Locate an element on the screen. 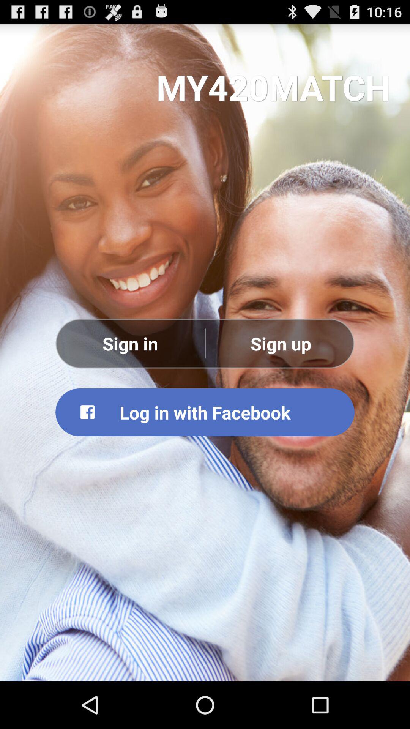  click sign in button is located at coordinates (130, 343).